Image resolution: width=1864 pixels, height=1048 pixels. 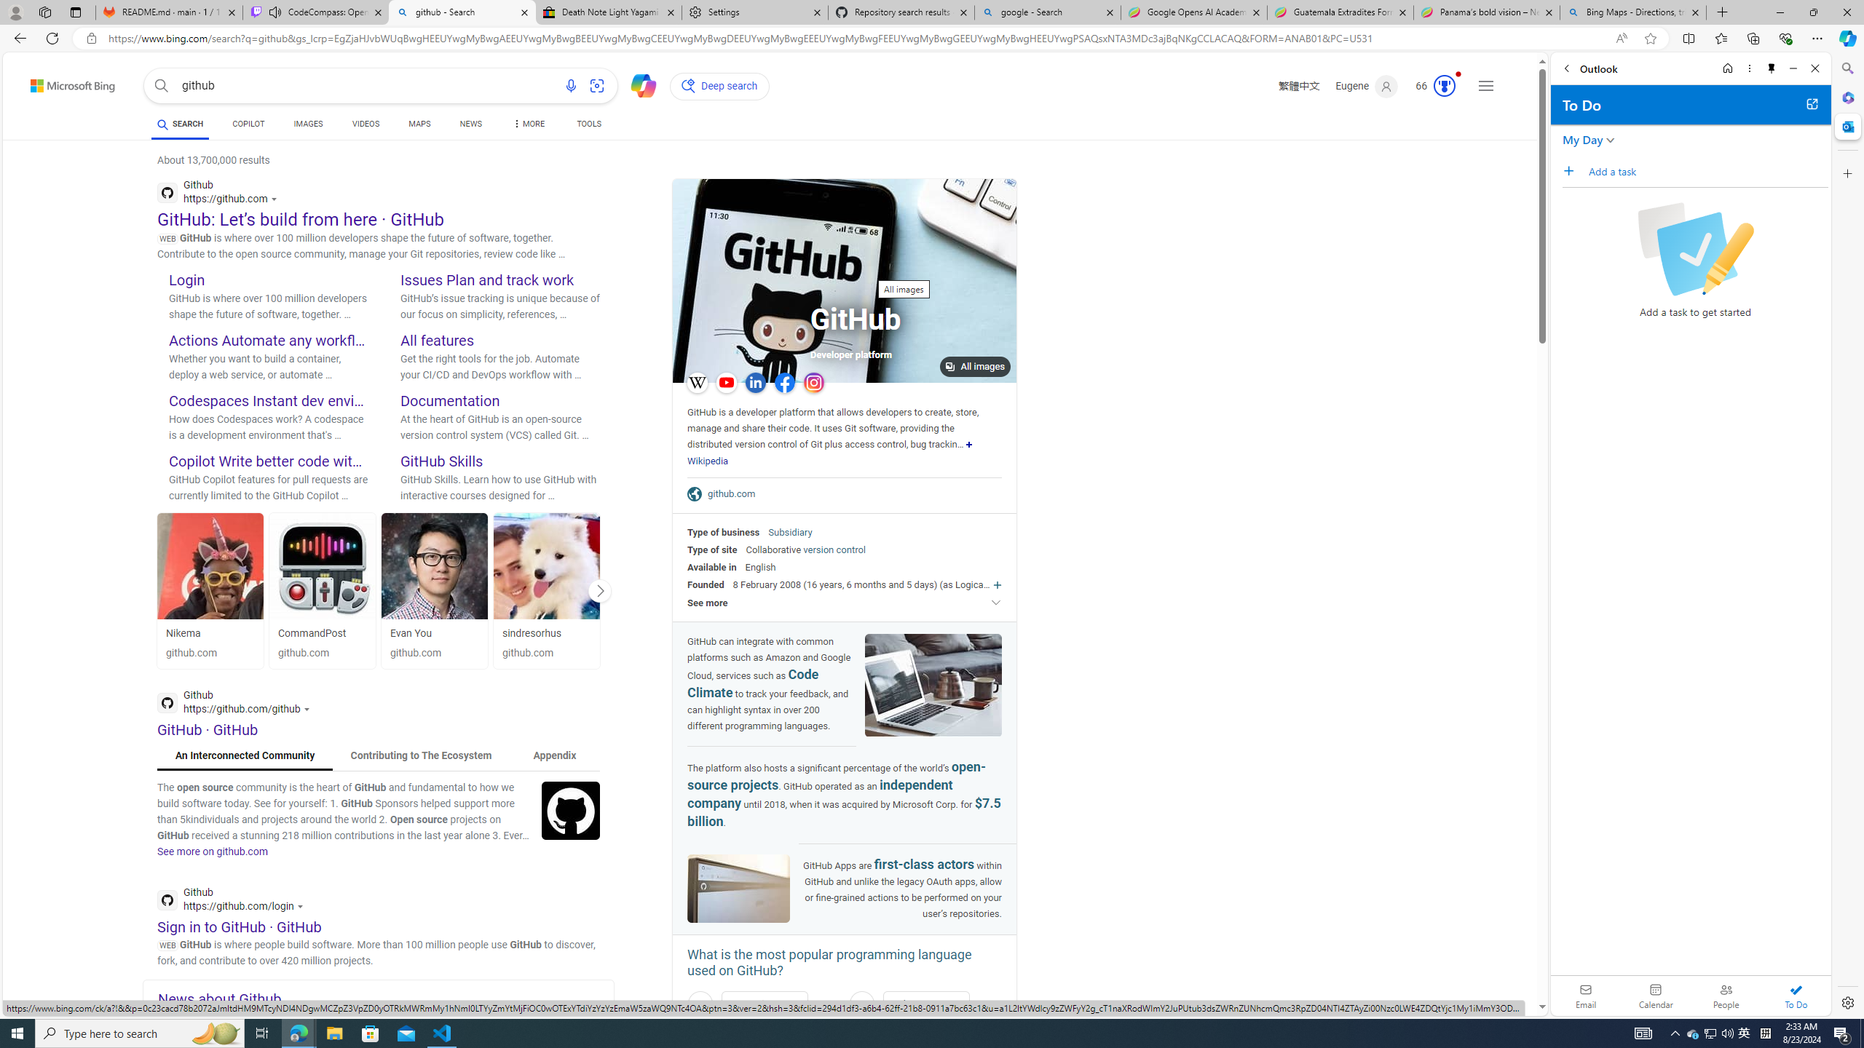 I want to click on Click to scroll right, so click(x=600, y=589).